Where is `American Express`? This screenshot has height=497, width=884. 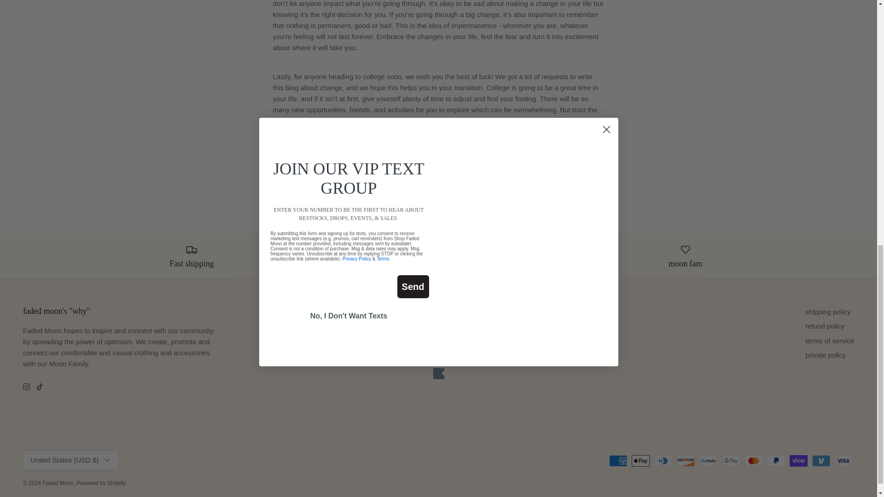
American Express is located at coordinates (618, 461).